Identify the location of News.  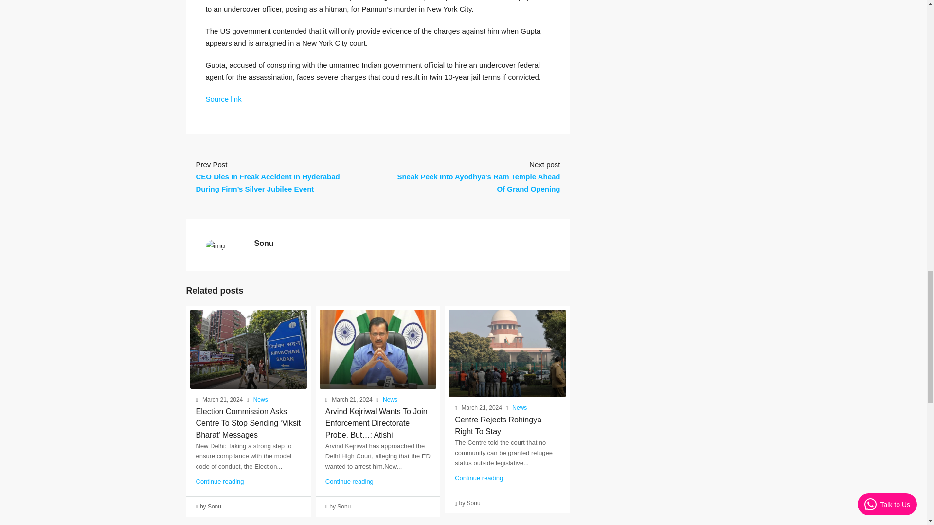
(261, 400).